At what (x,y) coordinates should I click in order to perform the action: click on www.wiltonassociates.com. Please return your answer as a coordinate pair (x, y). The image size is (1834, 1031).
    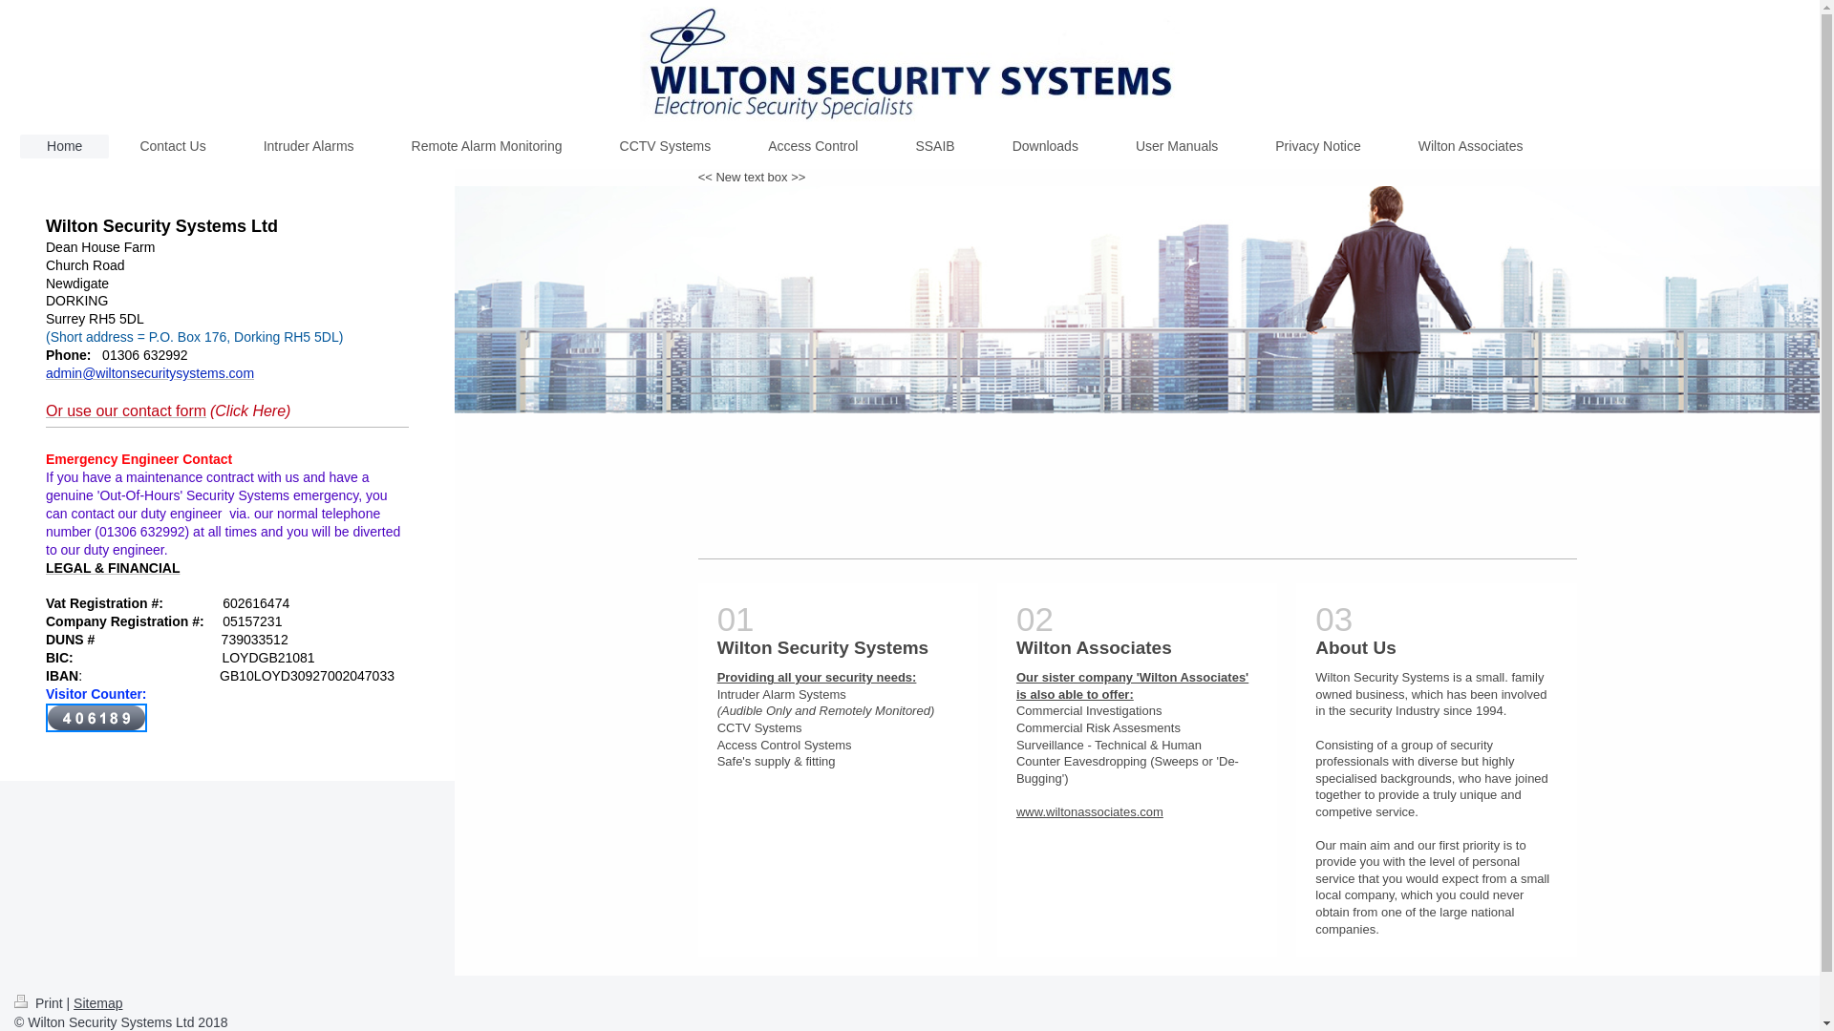
    Looking at the image, I should click on (1089, 811).